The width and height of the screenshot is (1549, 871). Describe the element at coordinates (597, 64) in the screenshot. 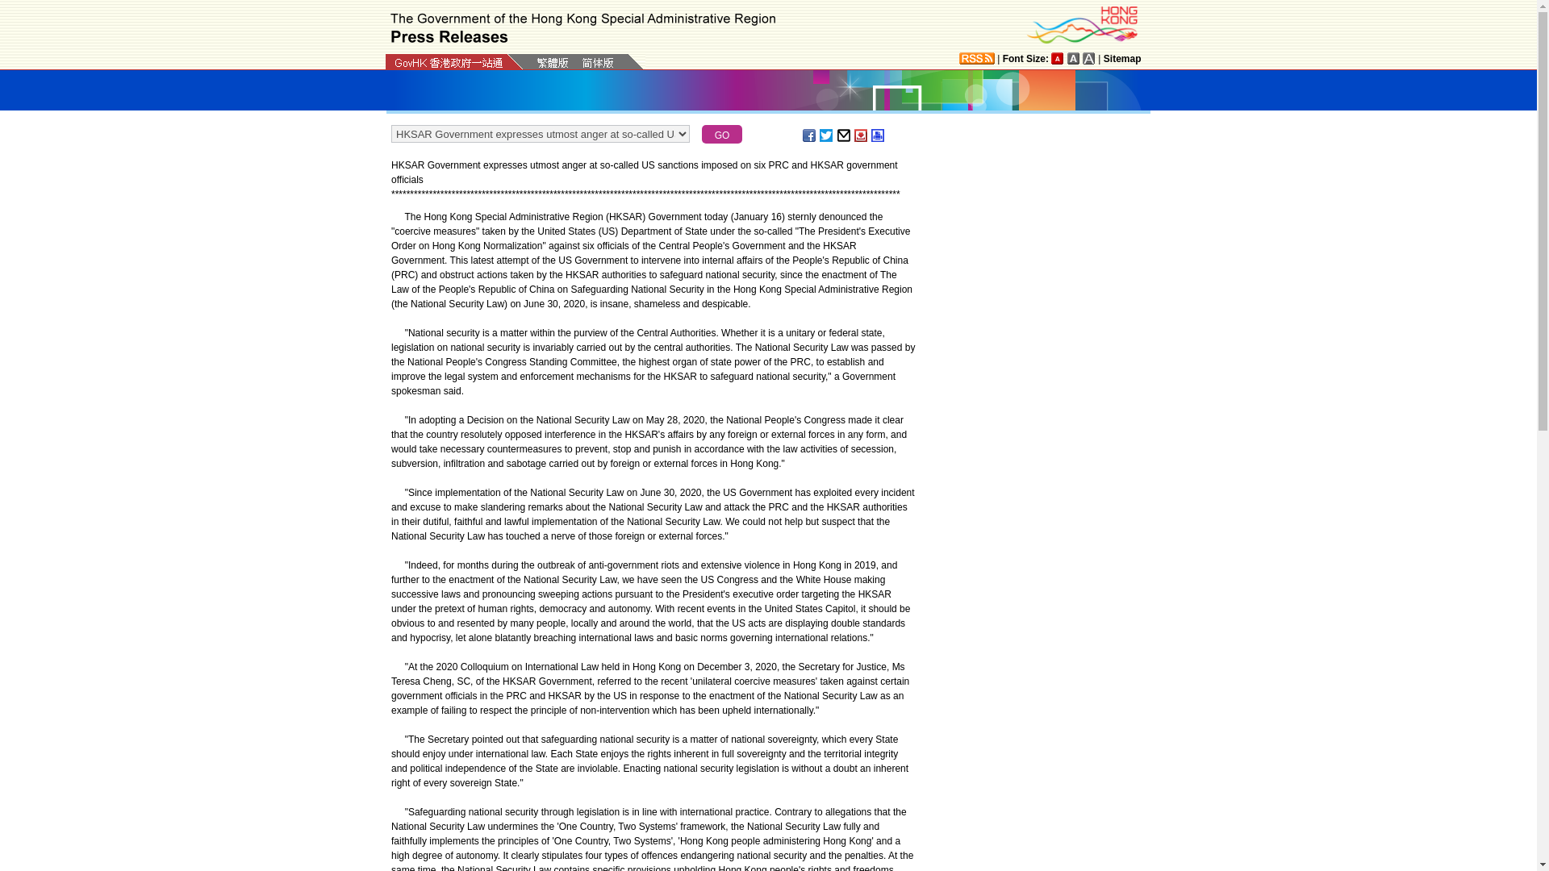

I see `Simplified Chinese` at that location.